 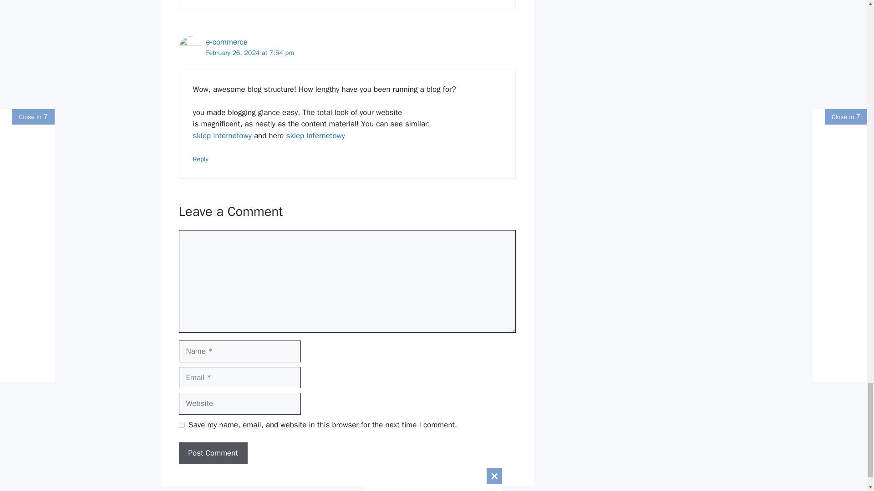 What do you see at coordinates (181, 425) in the screenshot?
I see `yes` at bounding box center [181, 425].